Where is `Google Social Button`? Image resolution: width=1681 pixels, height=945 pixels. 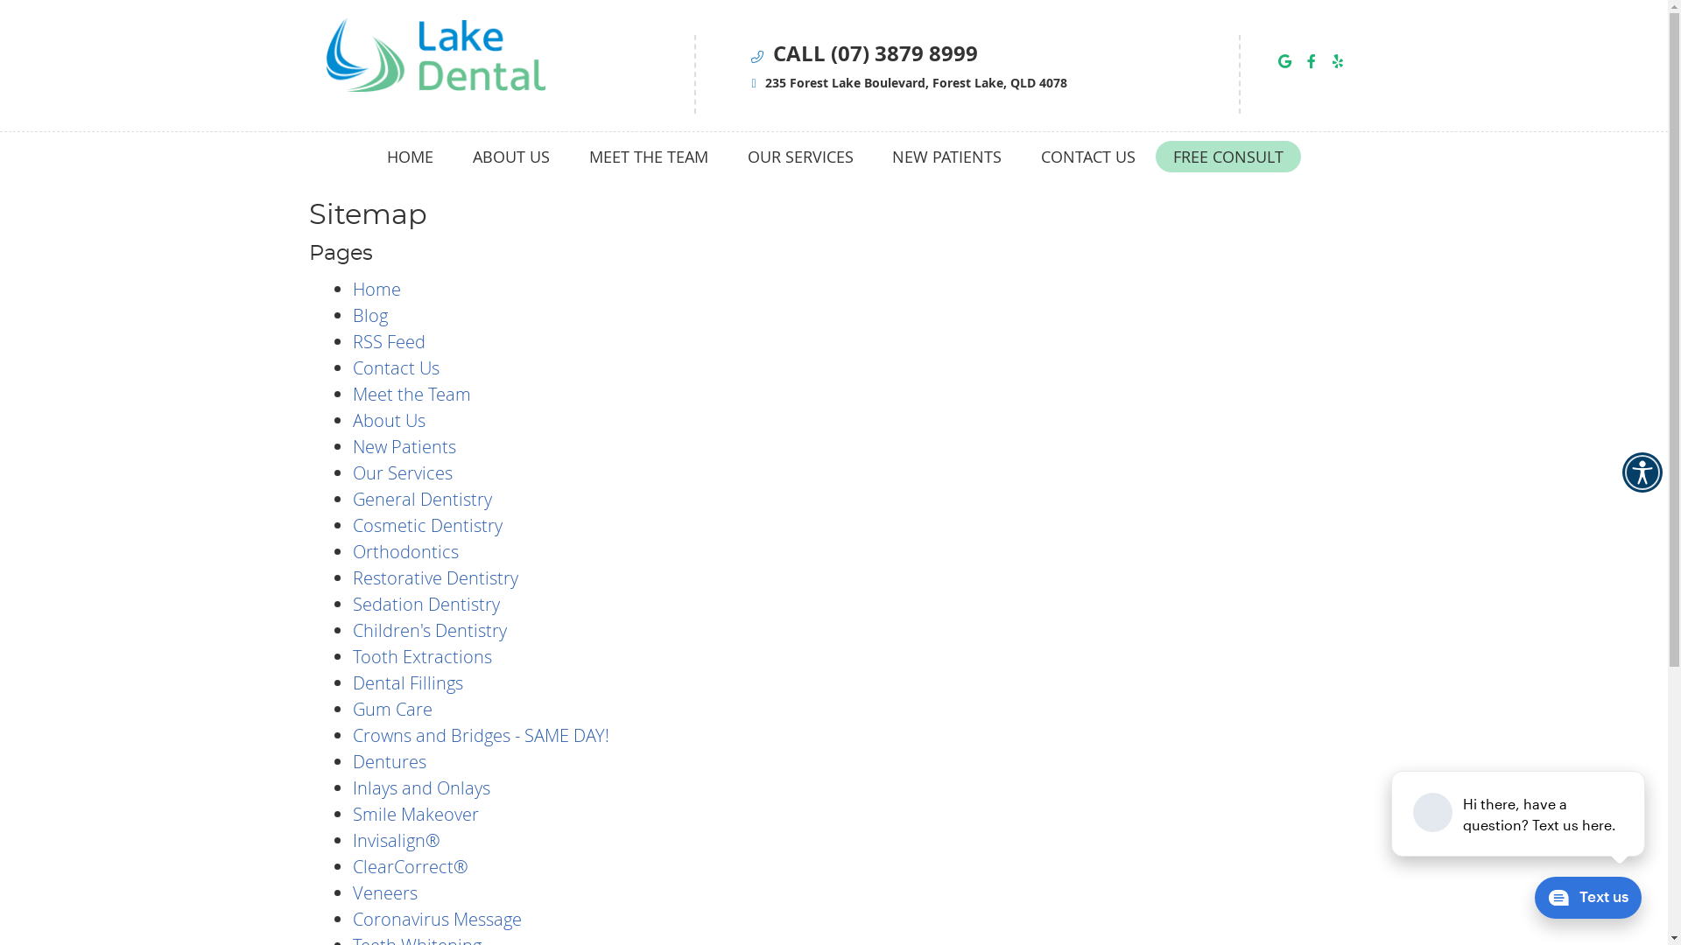 Google Social Button is located at coordinates (1285, 61).